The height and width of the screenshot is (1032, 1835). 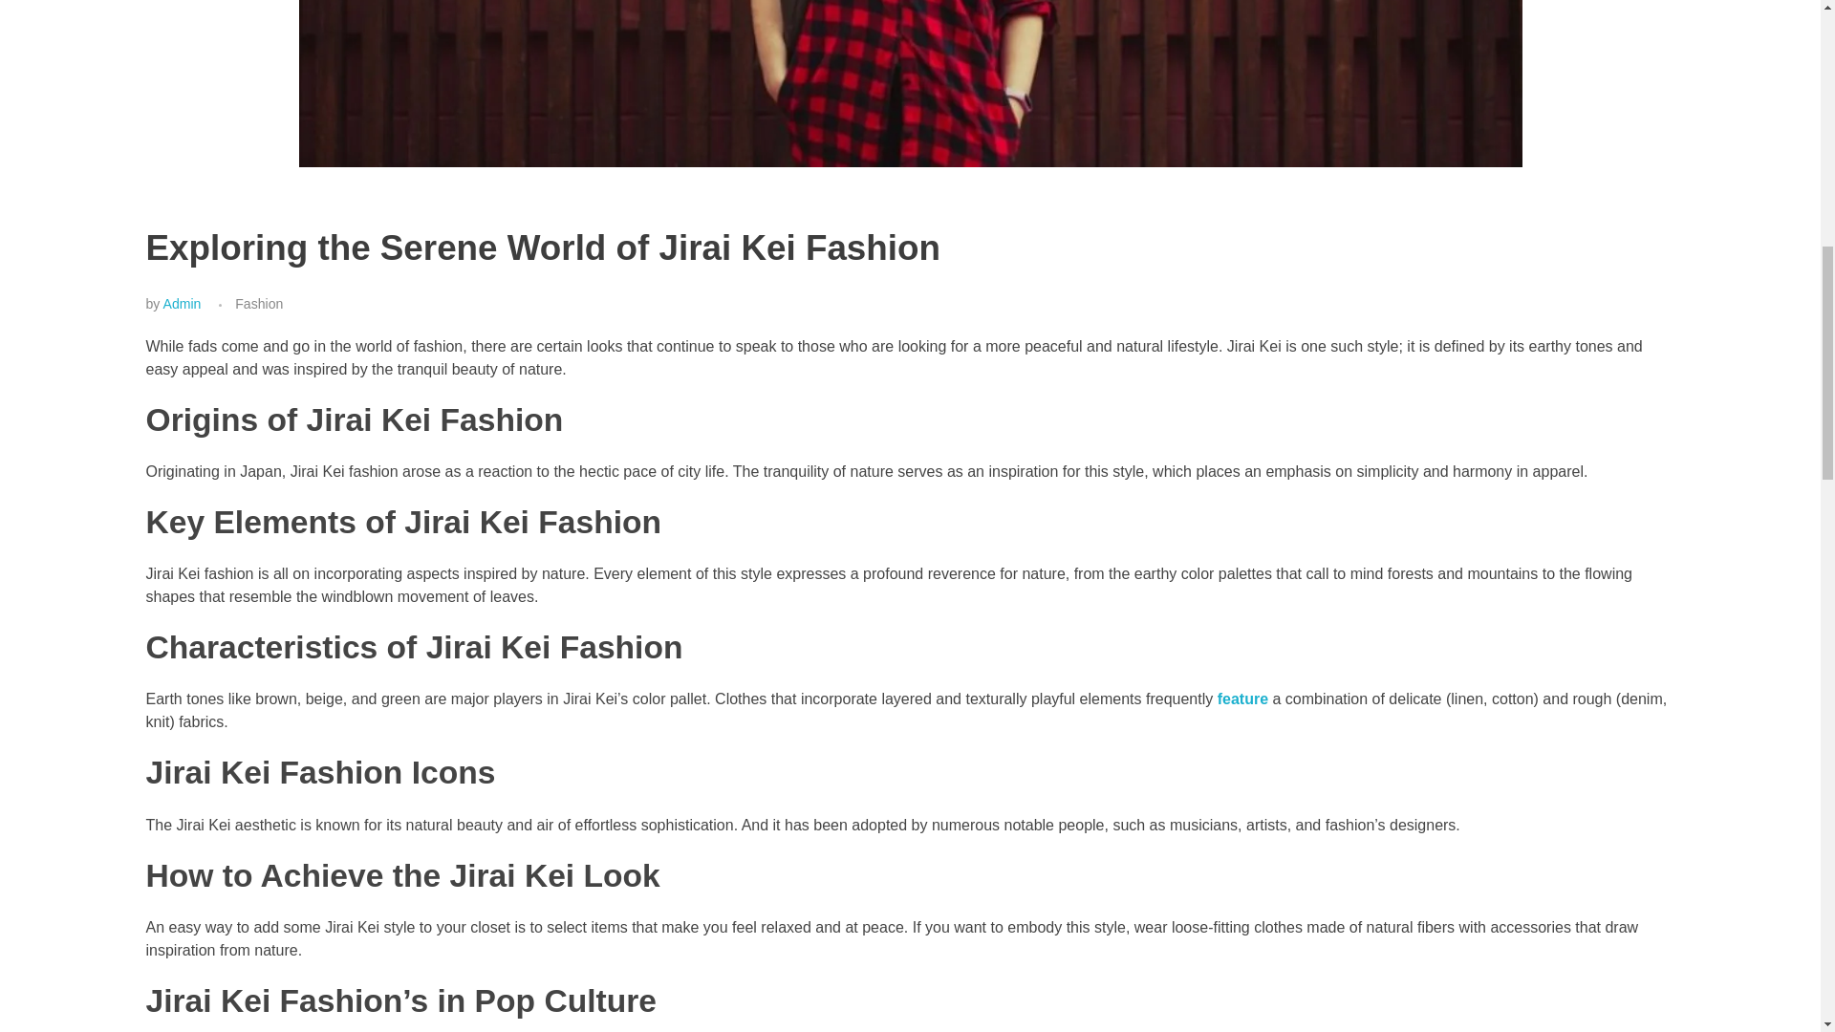 I want to click on View all posts in Fashion, so click(x=258, y=304).